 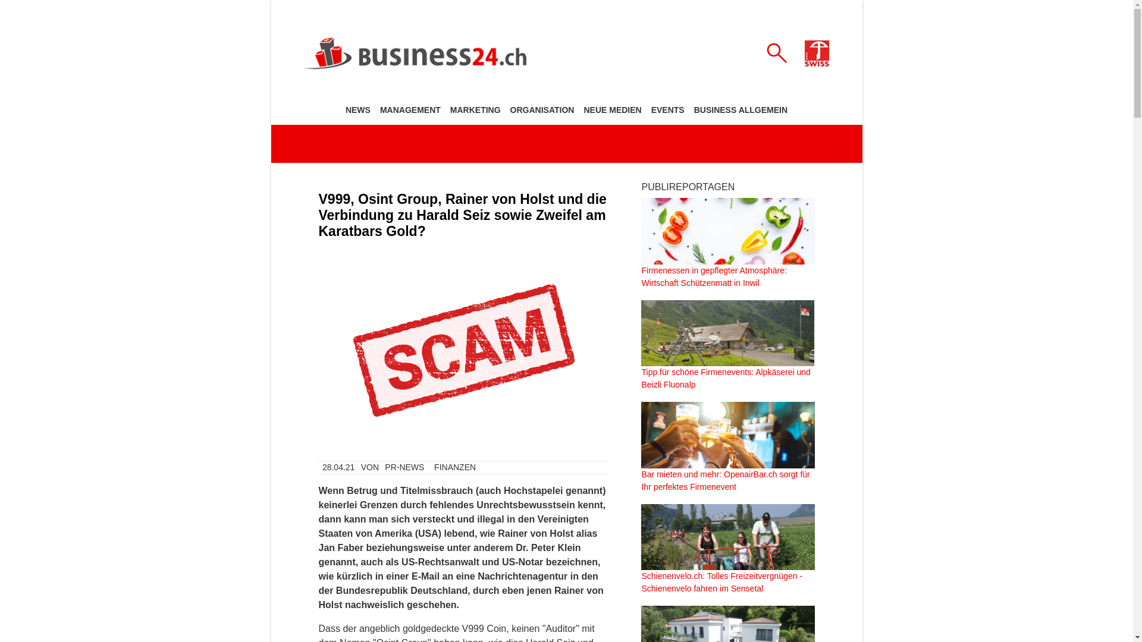 I want to click on FINANZEN, so click(x=456, y=467).